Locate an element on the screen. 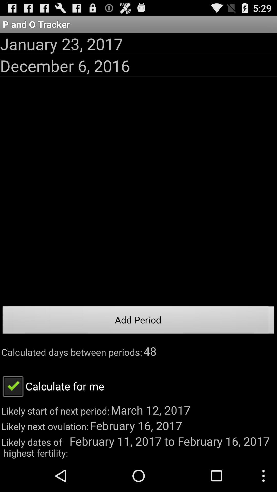 This screenshot has width=277, height=492. open the item next to the march 12, 2017 icon is located at coordinates (52, 386).